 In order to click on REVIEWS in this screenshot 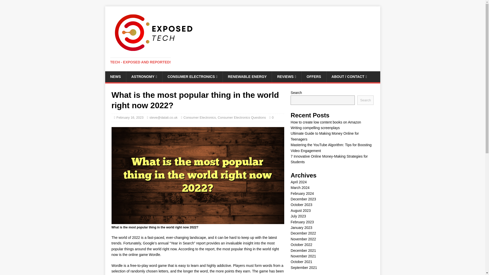, I will do `click(286, 76)`.